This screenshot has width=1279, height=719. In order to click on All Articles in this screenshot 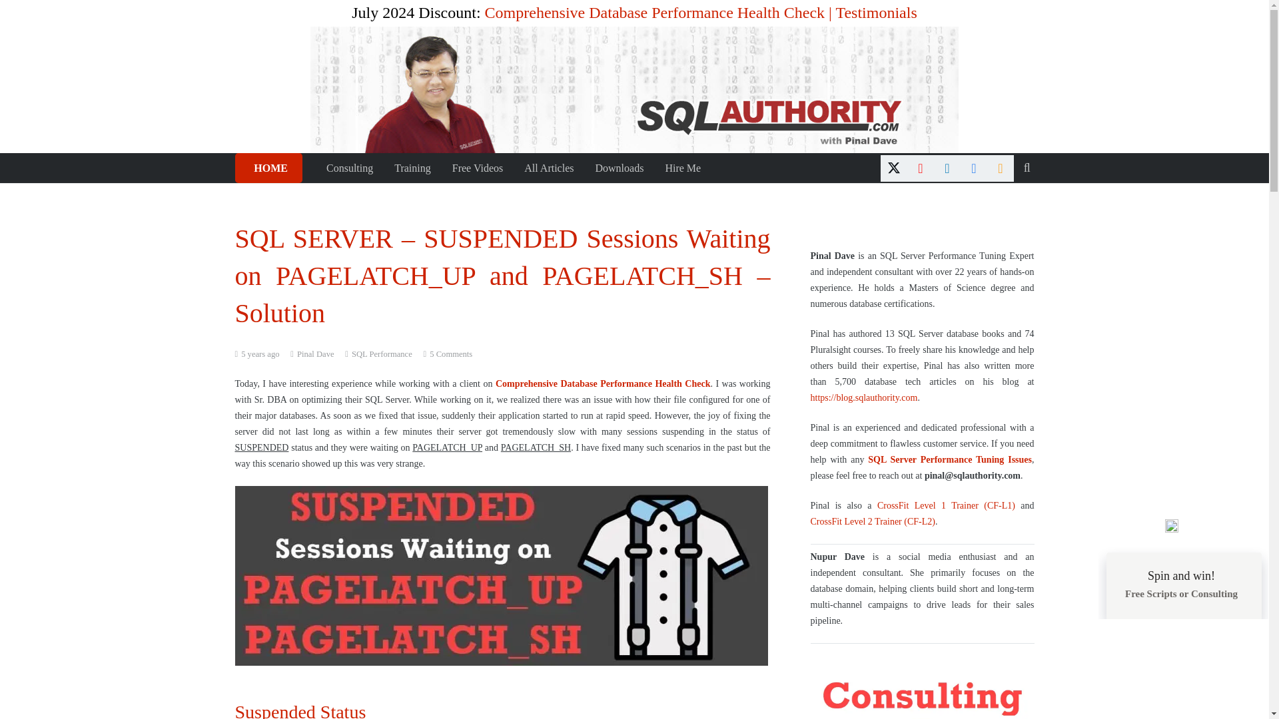, I will do `click(549, 168)`.